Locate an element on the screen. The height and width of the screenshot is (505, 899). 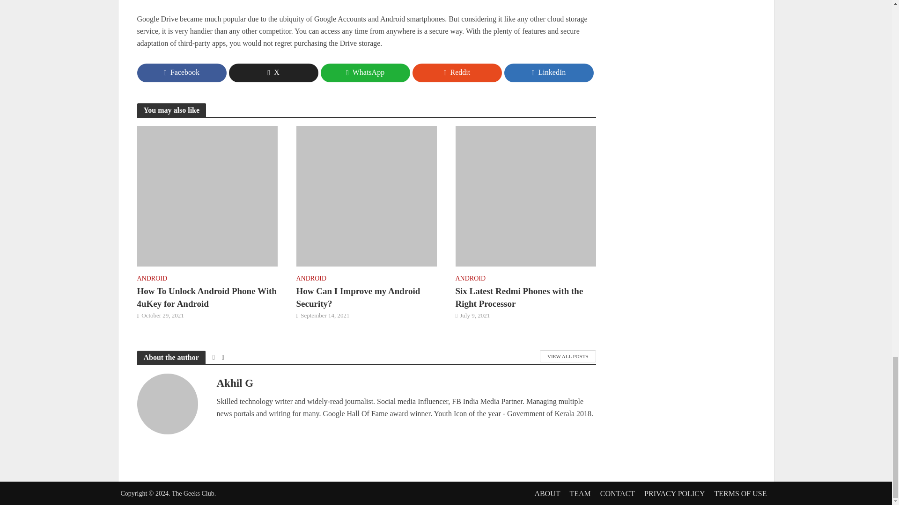
ANDROID is located at coordinates (152, 280).